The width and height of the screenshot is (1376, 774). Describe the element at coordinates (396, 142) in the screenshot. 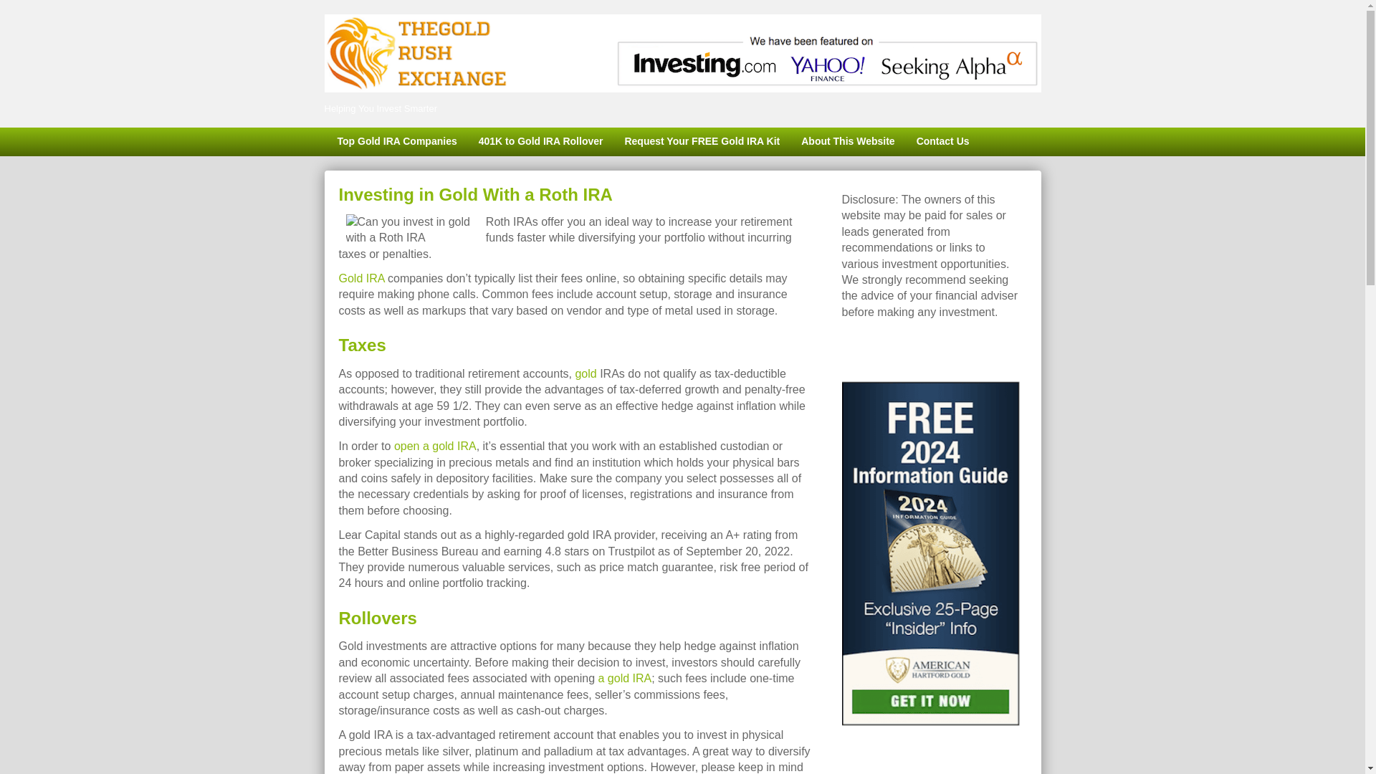

I see `Top Gold IRA Companies` at that location.